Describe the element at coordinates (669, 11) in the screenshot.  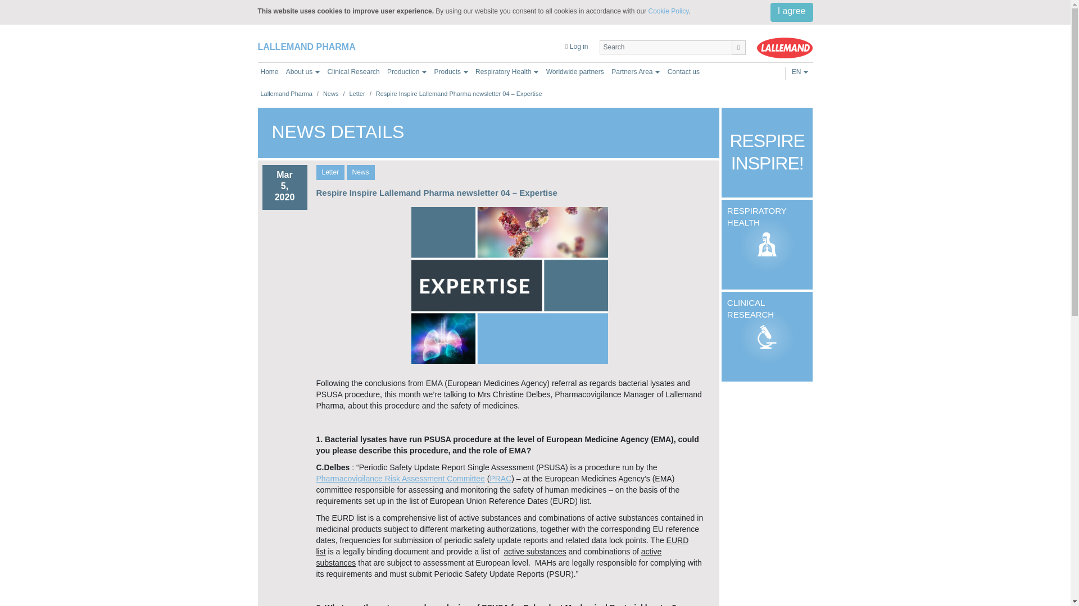
I see `Cookie Policy` at that location.